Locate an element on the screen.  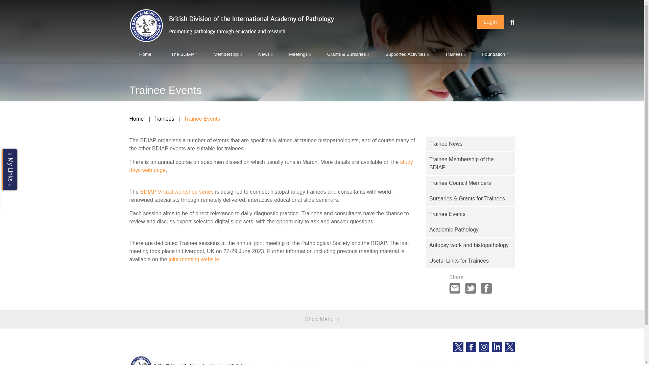
News is located at coordinates (264, 54).